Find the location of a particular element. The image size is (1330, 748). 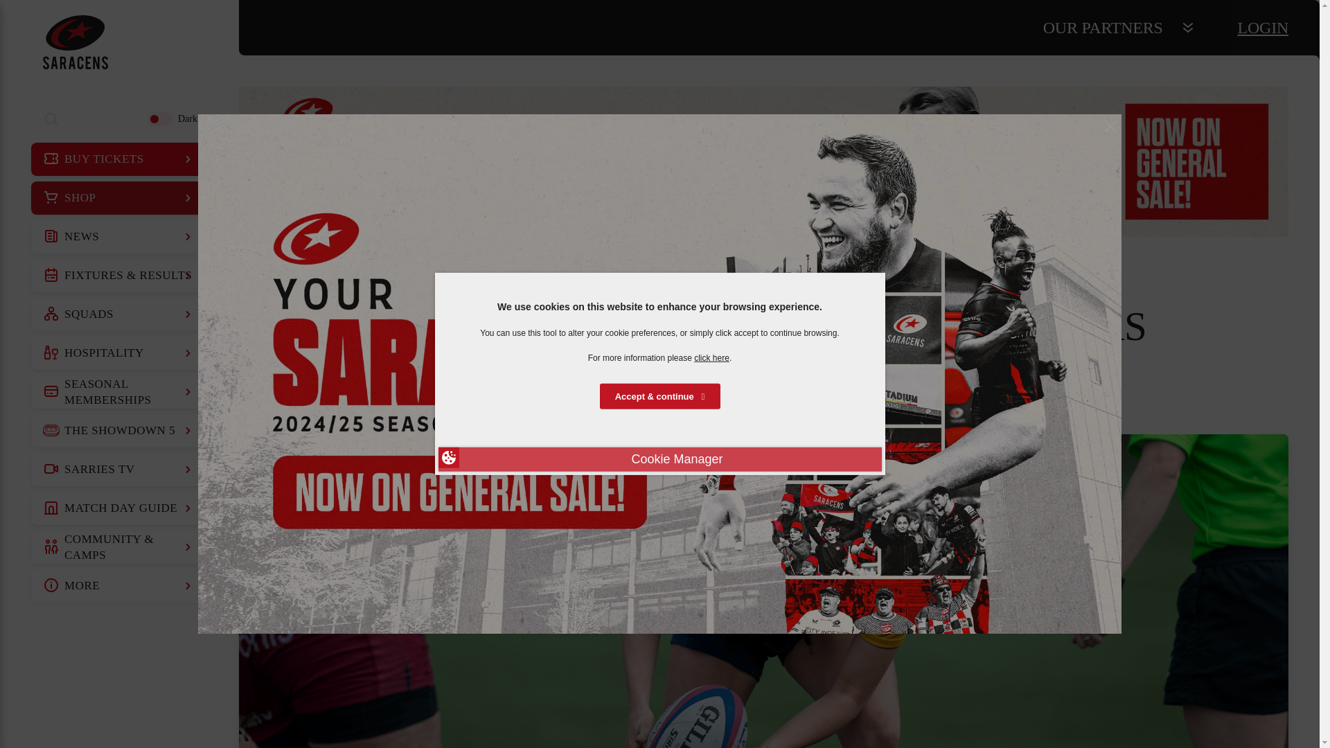

Search is located at coordinates (51, 118).